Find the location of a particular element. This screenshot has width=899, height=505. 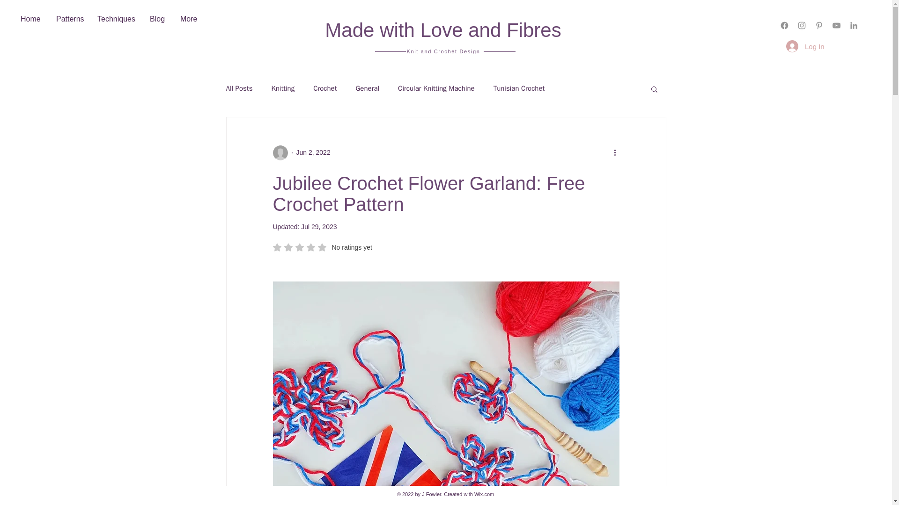

Circular Knitting Machine is located at coordinates (443, 30).